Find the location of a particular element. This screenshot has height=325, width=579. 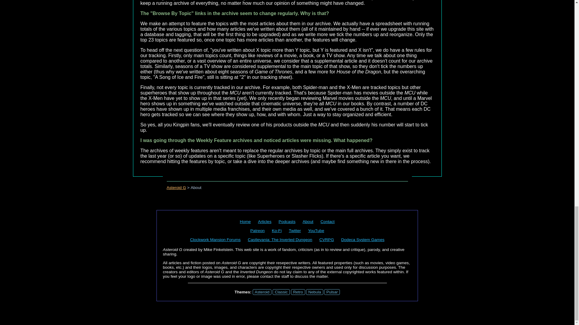

Donate on KoFi is located at coordinates (276, 231).